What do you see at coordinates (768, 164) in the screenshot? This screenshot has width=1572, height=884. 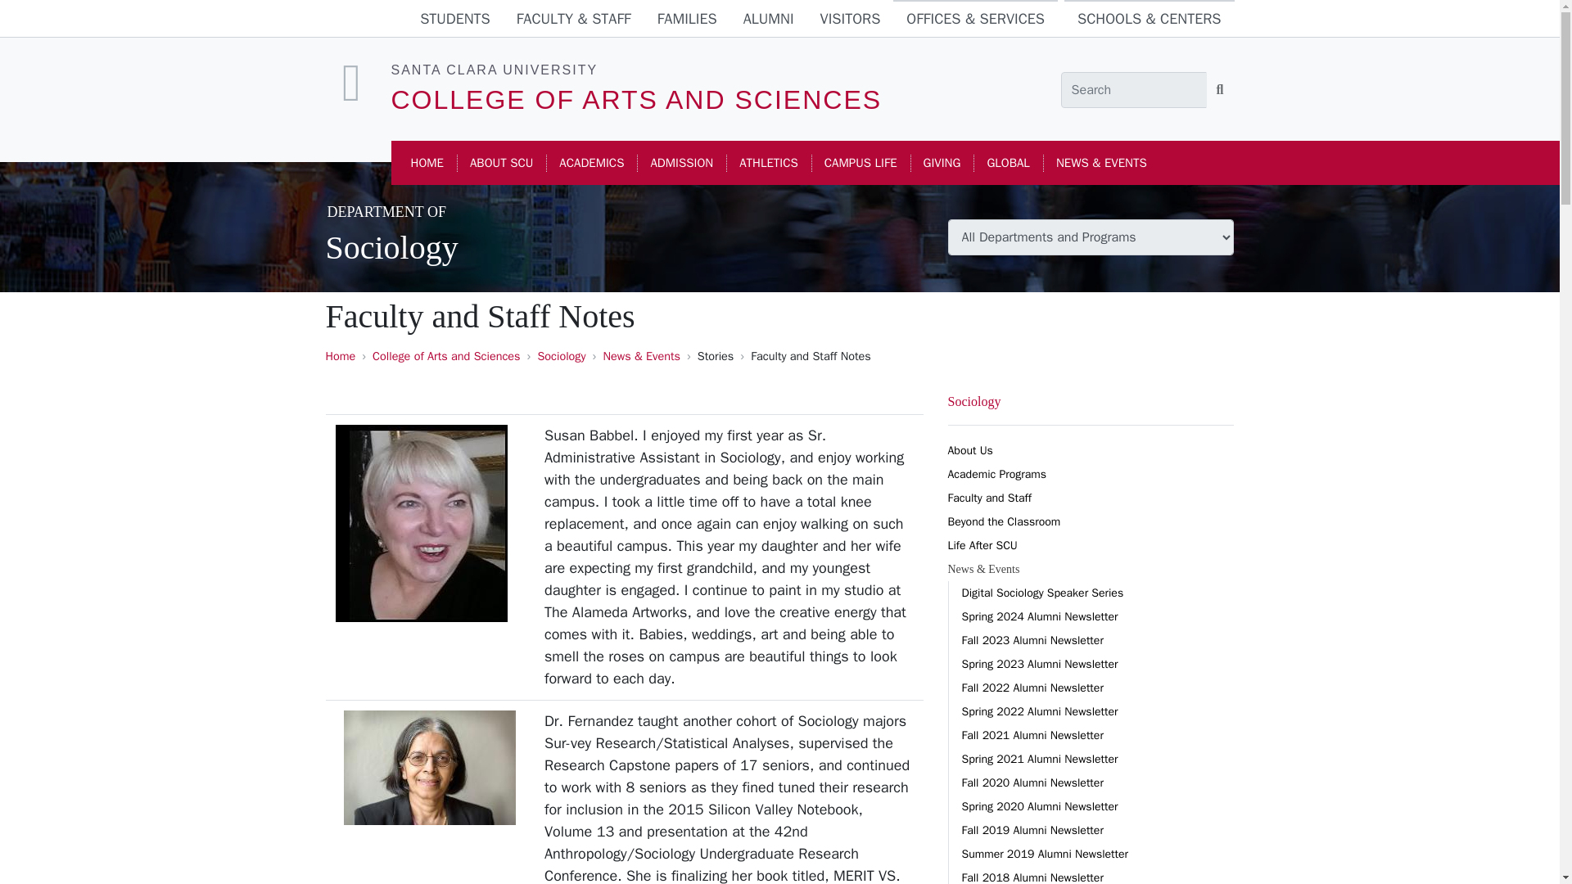 I see `ATHLETICS` at bounding box center [768, 164].